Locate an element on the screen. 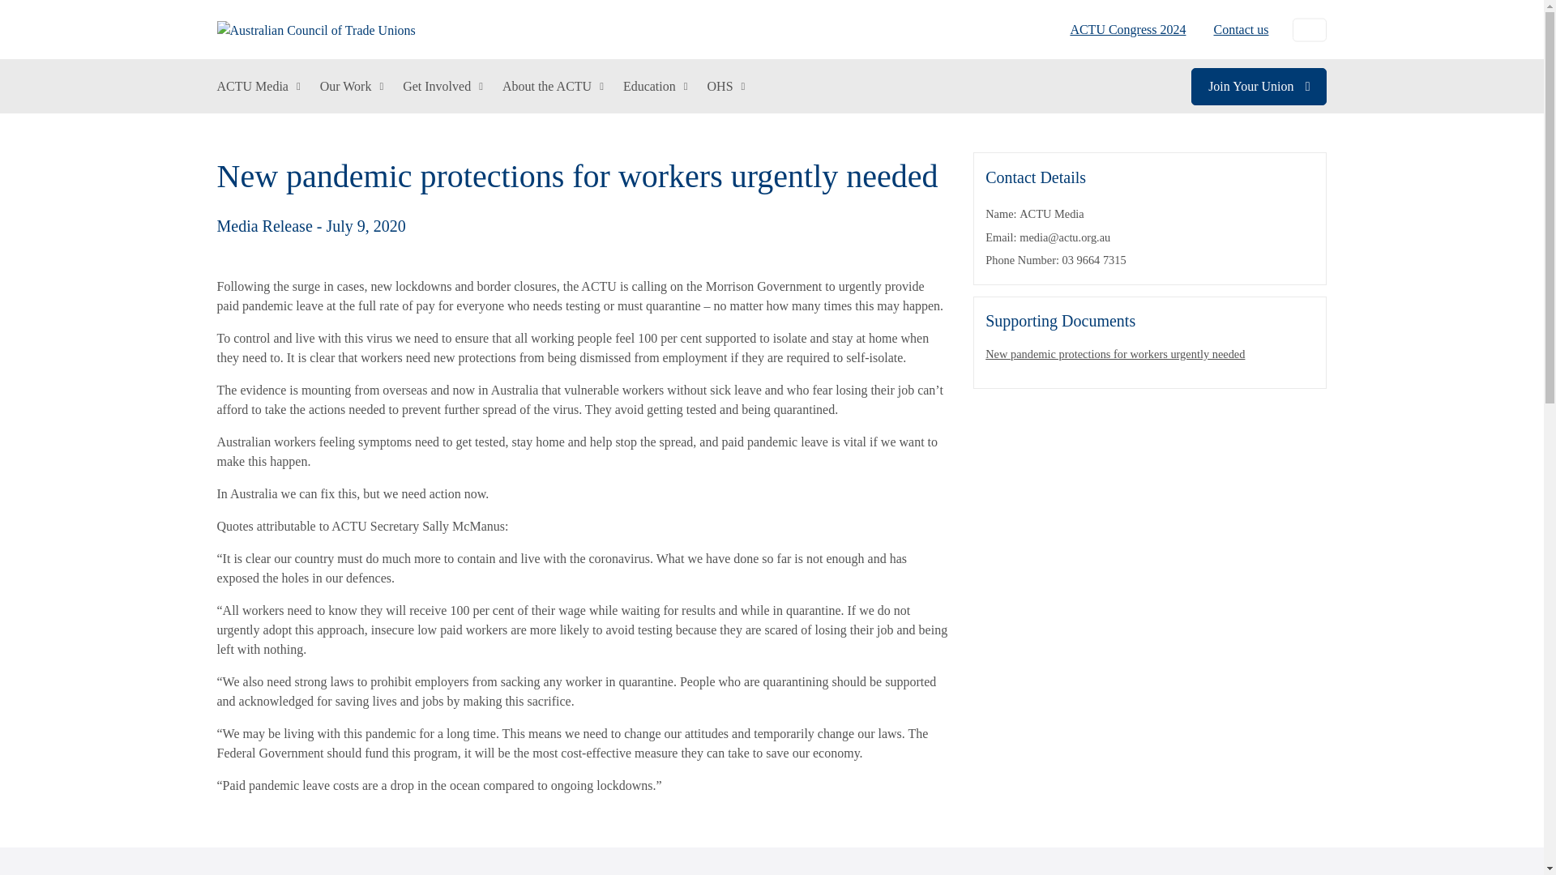 The image size is (1556, 875). Contact us is located at coordinates (1234, 29).